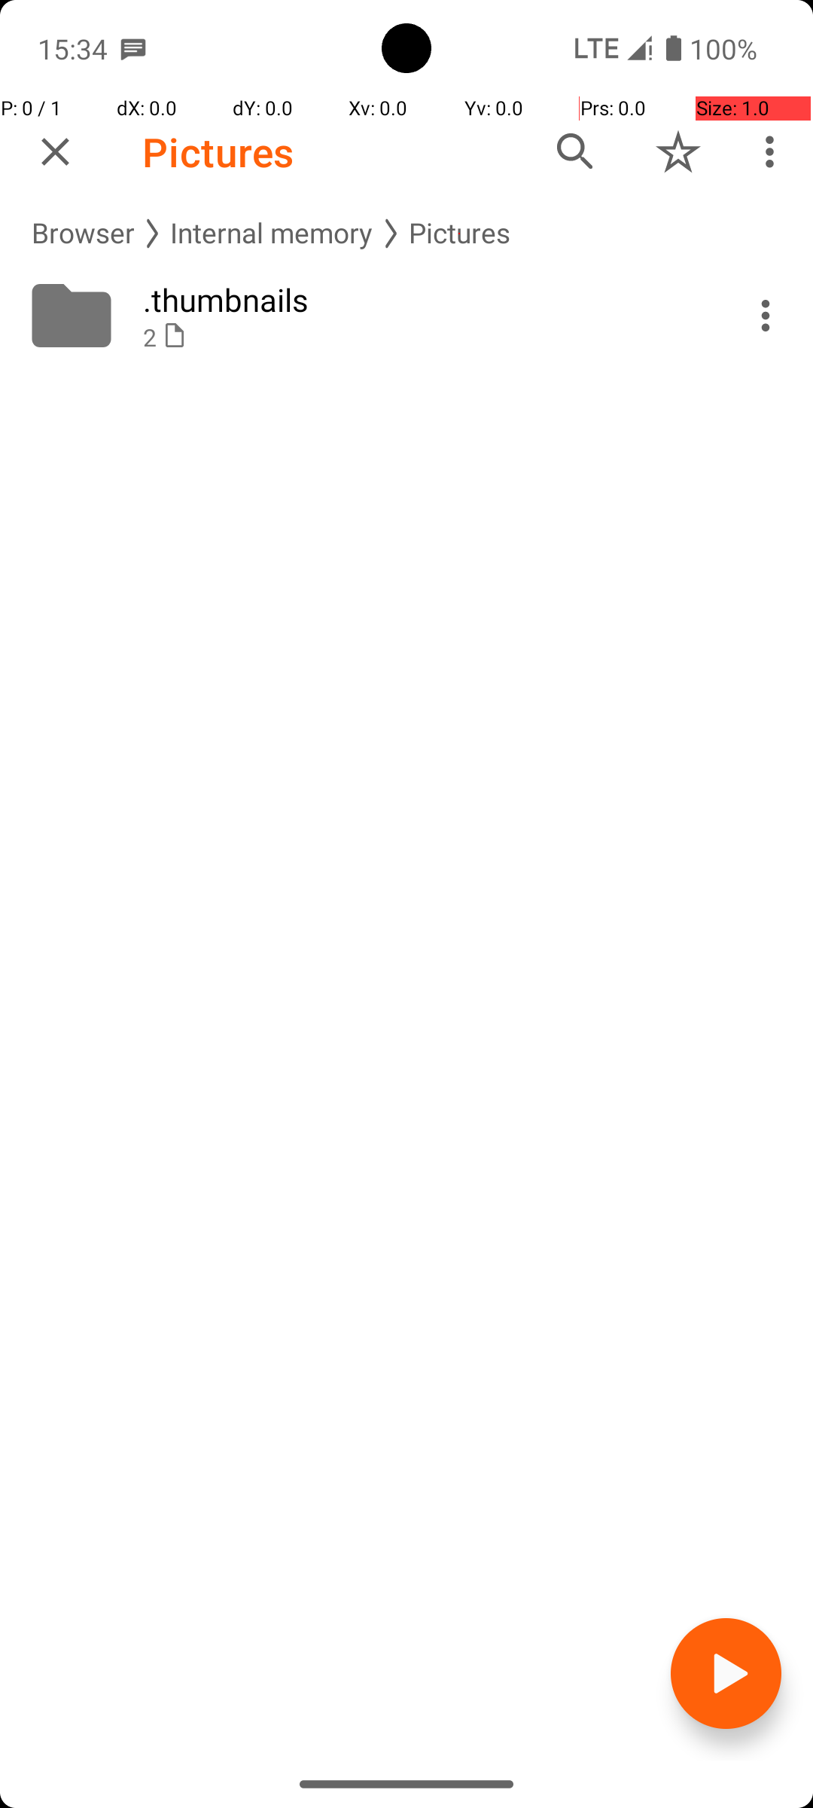 The image size is (813, 1808). Describe the element at coordinates (406, 316) in the screenshot. I see `Folder: .thumbnails, 2 media files` at that location.